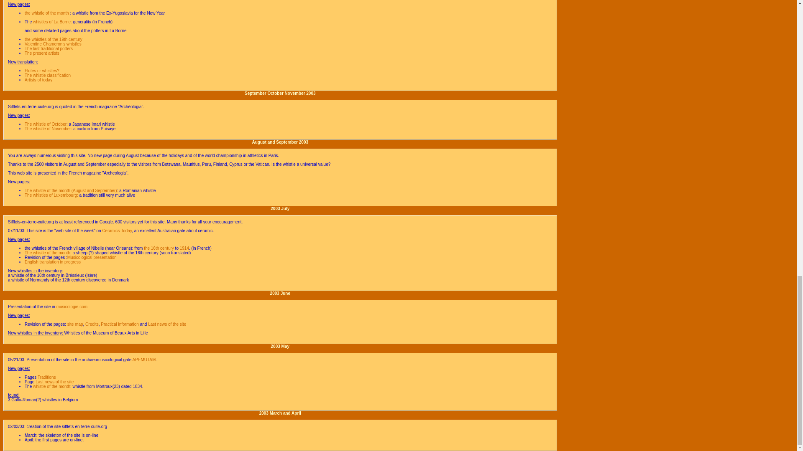 The height and width of the screenshot is (451, 803). I want to click on Artists of today, so click(38, 79).